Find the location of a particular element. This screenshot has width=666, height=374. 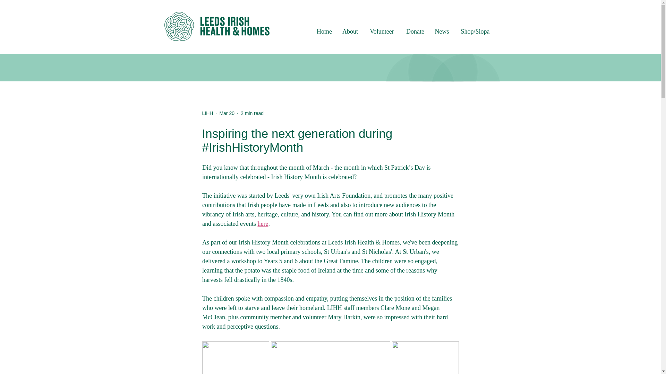

Home is located at coordinates (324, 31).